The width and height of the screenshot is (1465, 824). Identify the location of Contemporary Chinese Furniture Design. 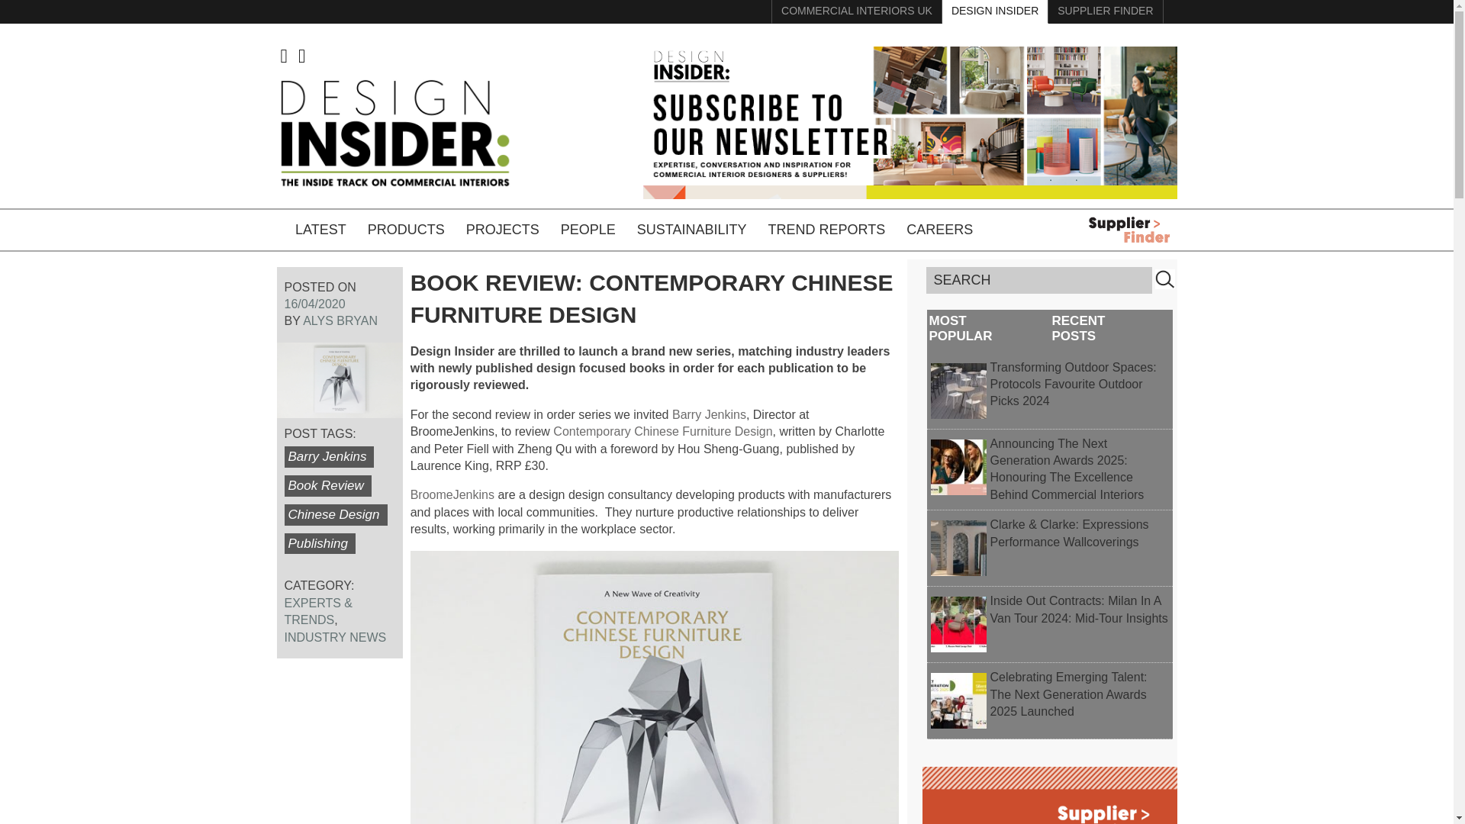
(662, 431).